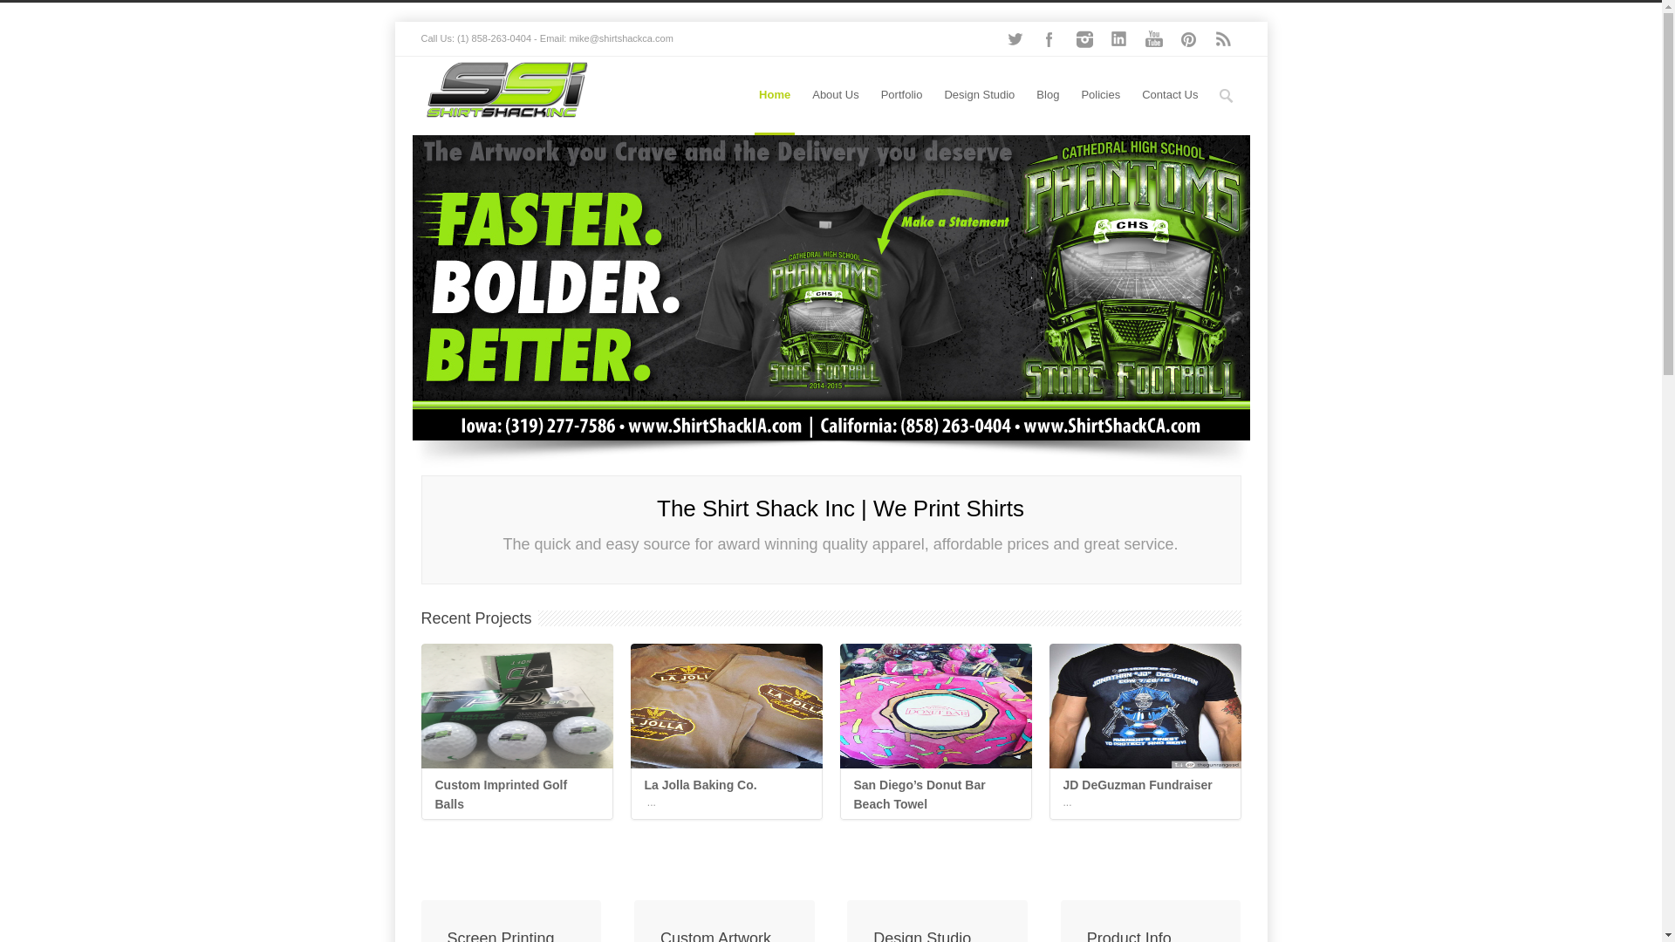  What do you see at coordinates (1047, 96) in the screenshot?
I see `About Us` at bounding box center [1047, 96].